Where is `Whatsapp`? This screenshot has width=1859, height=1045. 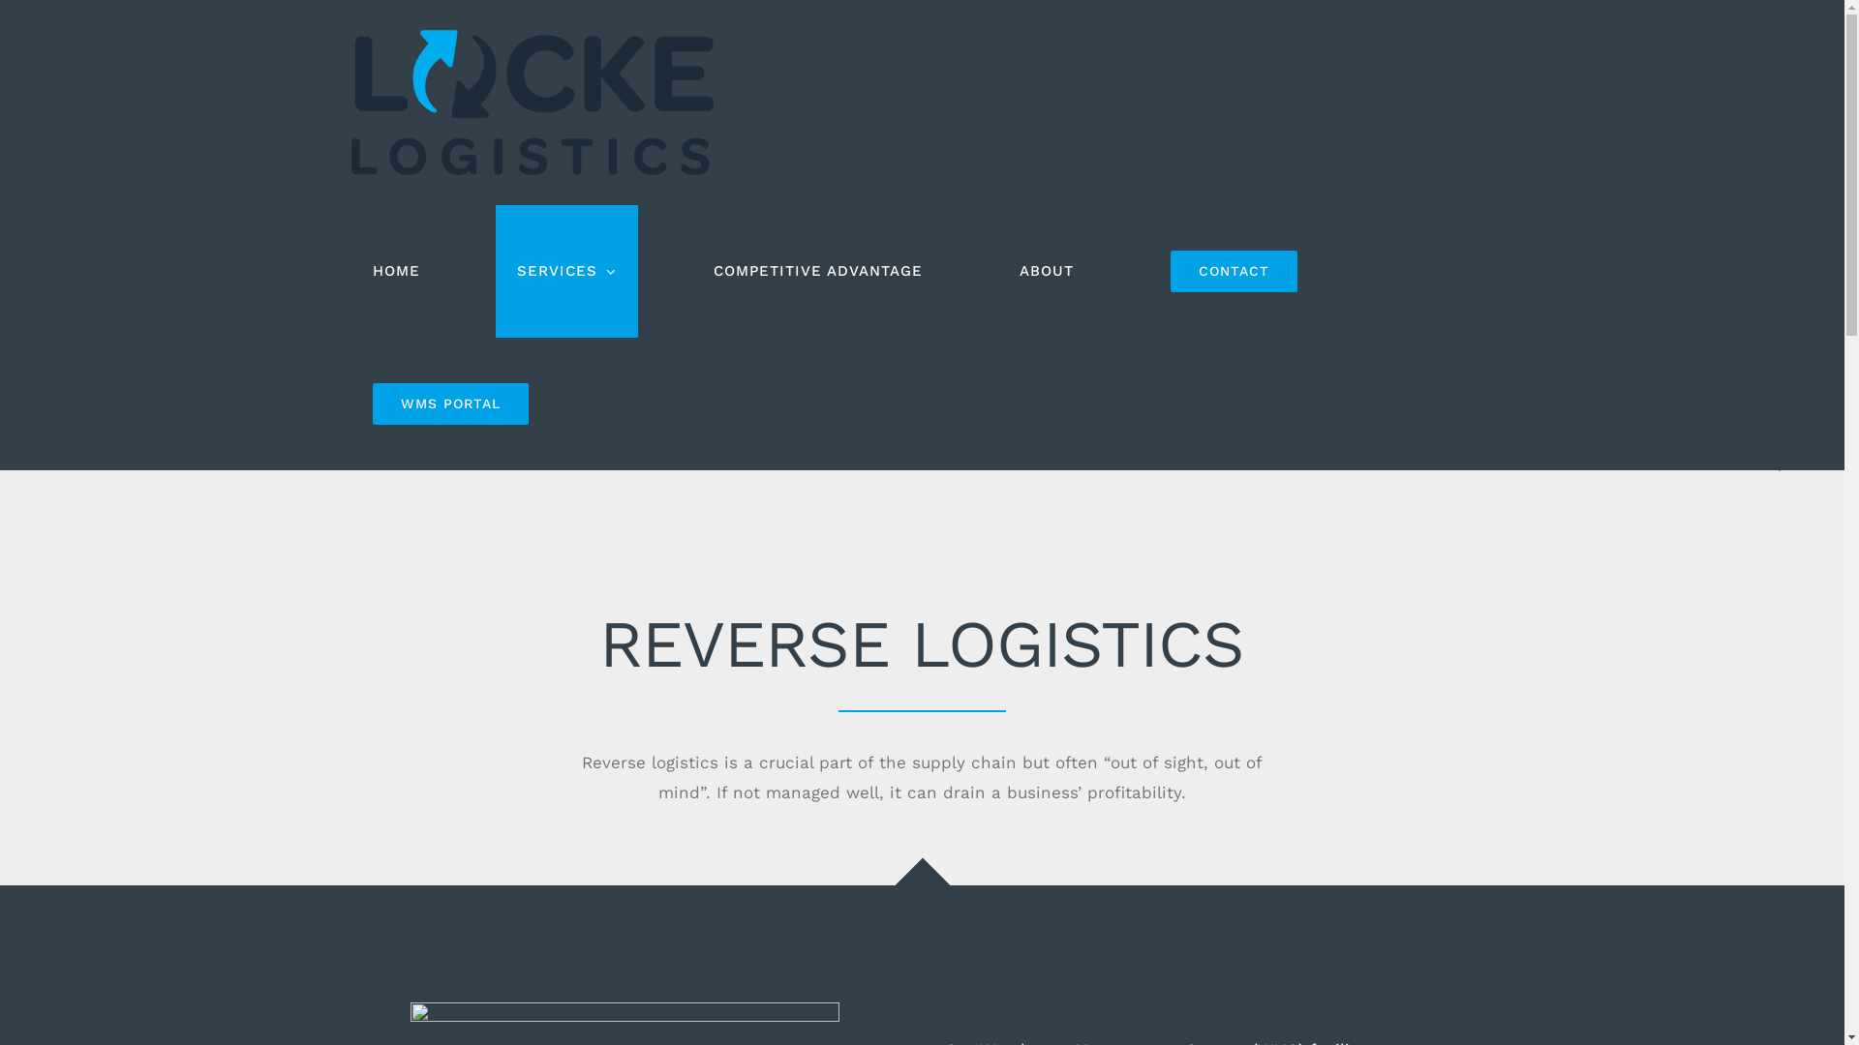 Whatsapp is located at coordinates (1765, 387).